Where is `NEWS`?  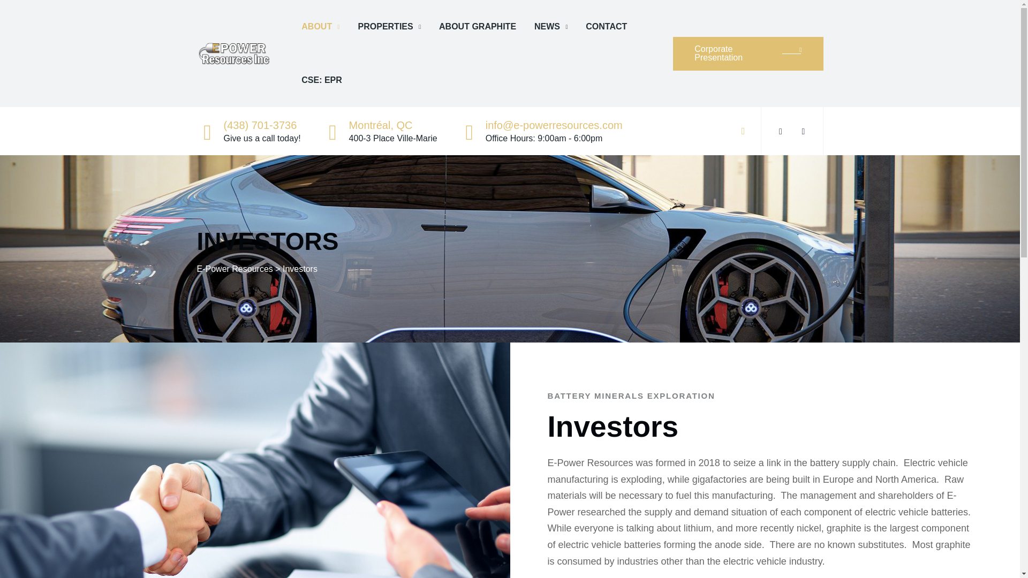 NEWS is located at coordinates (551, 27).